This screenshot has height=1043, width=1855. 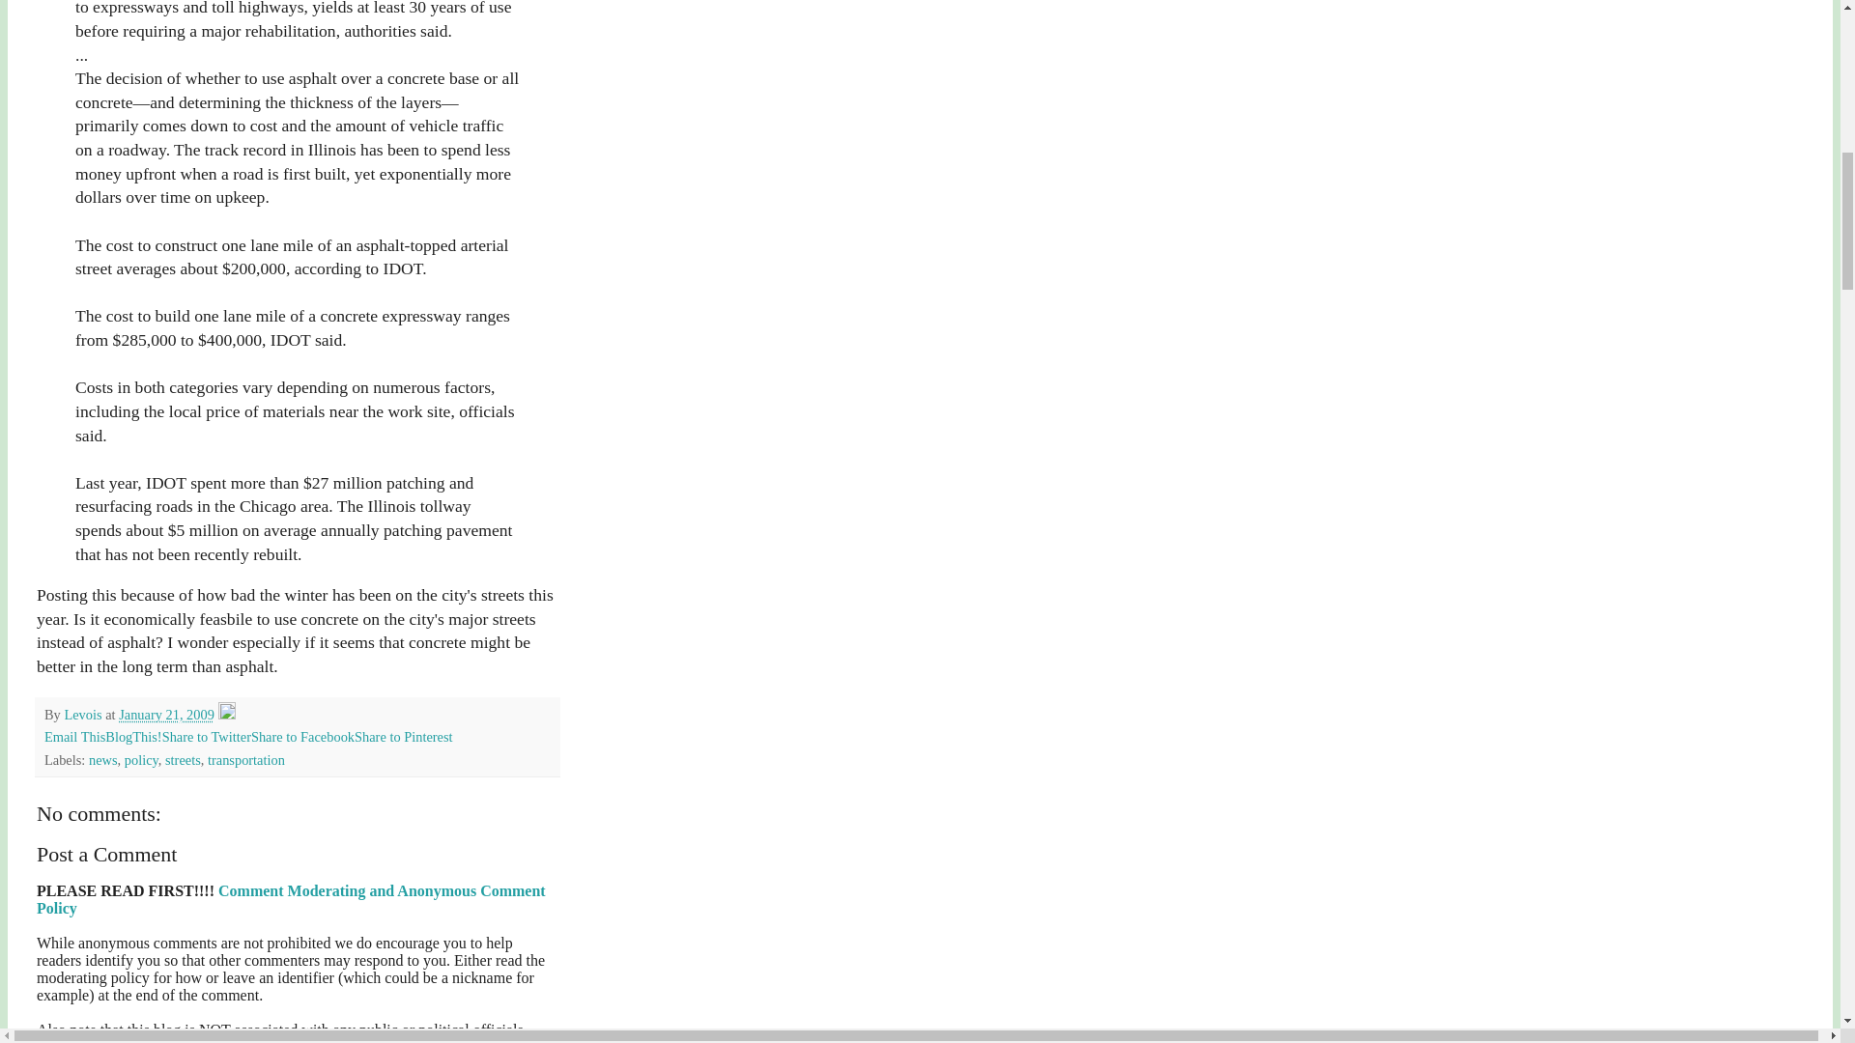 I want to click on streets, so click(x=182, y=758).